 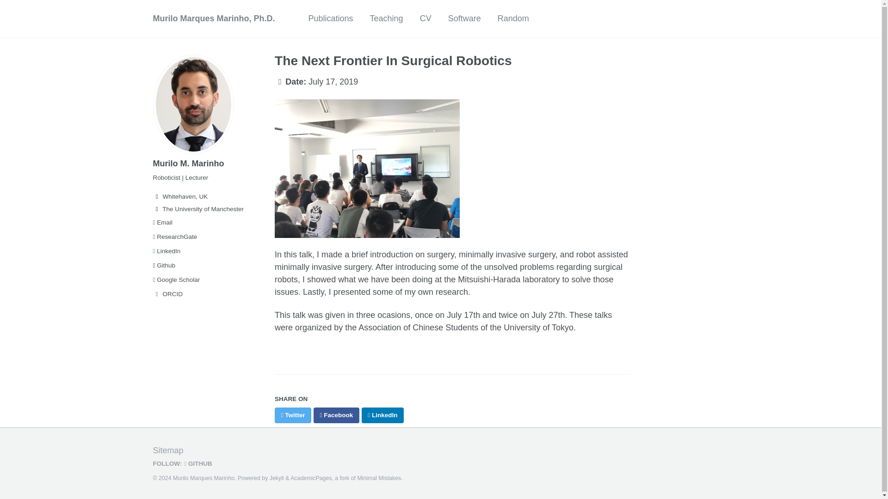 I want to click on Twitter, so click(x=293, y=415).